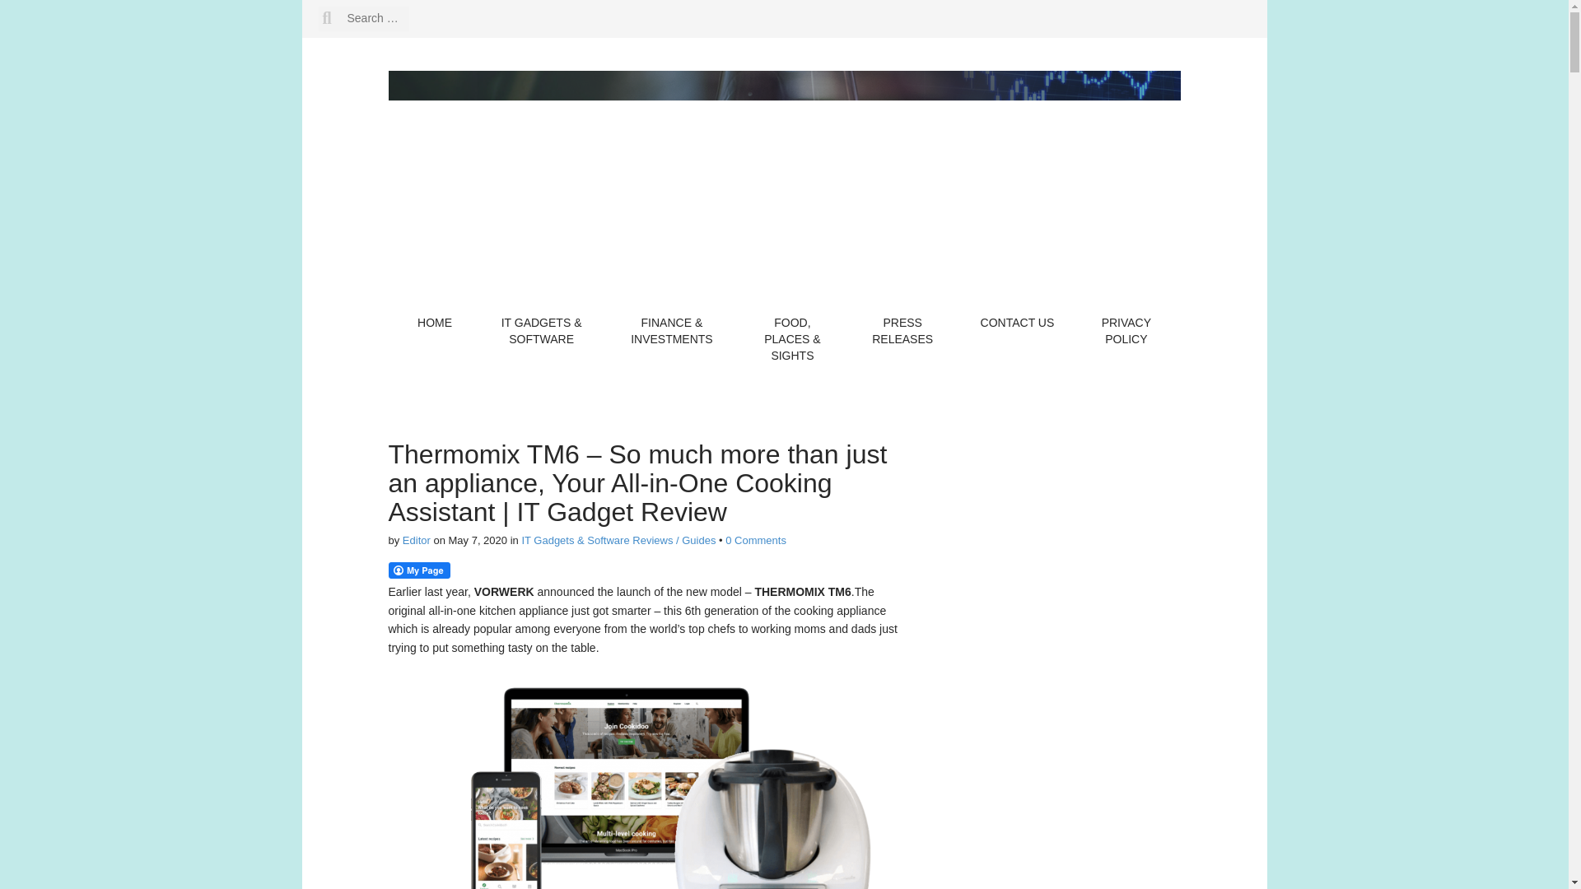 Image resolution: width=1581 pixels, height=889 pixels. Describe the element at coordinates (44, 12) in the screenshot. I see `Search` at that location.